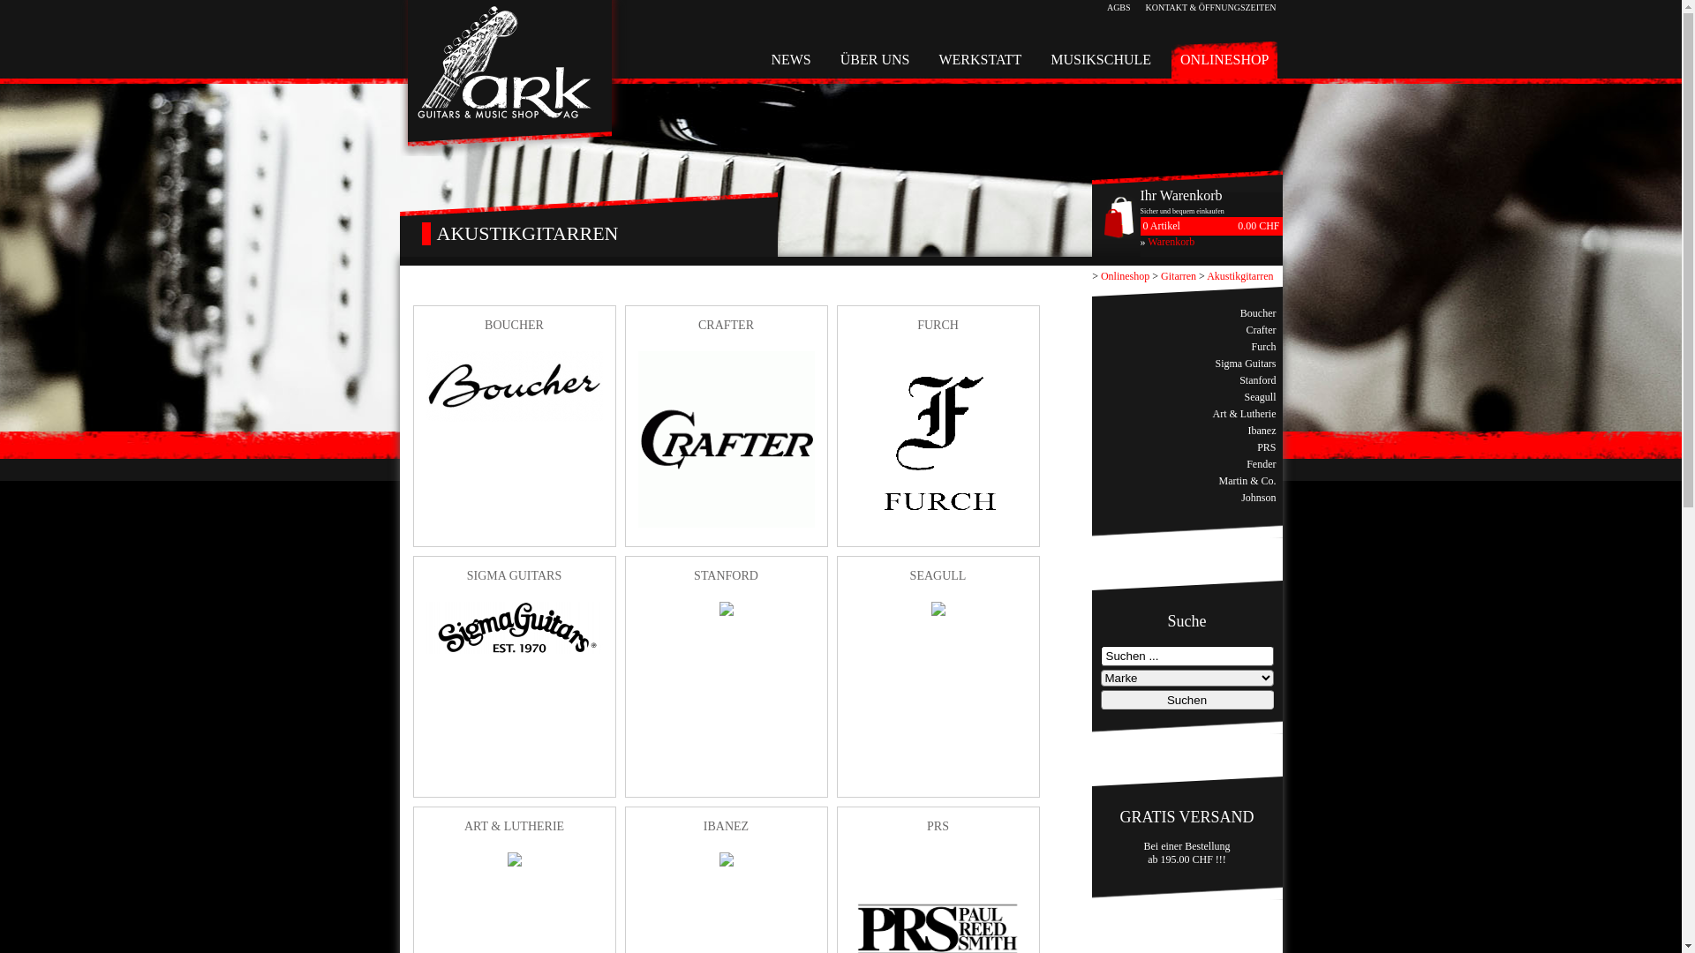 The width and height of the screenshot is (1695, 953). I want to click on Akustikgitarren, so click(1239, 276).